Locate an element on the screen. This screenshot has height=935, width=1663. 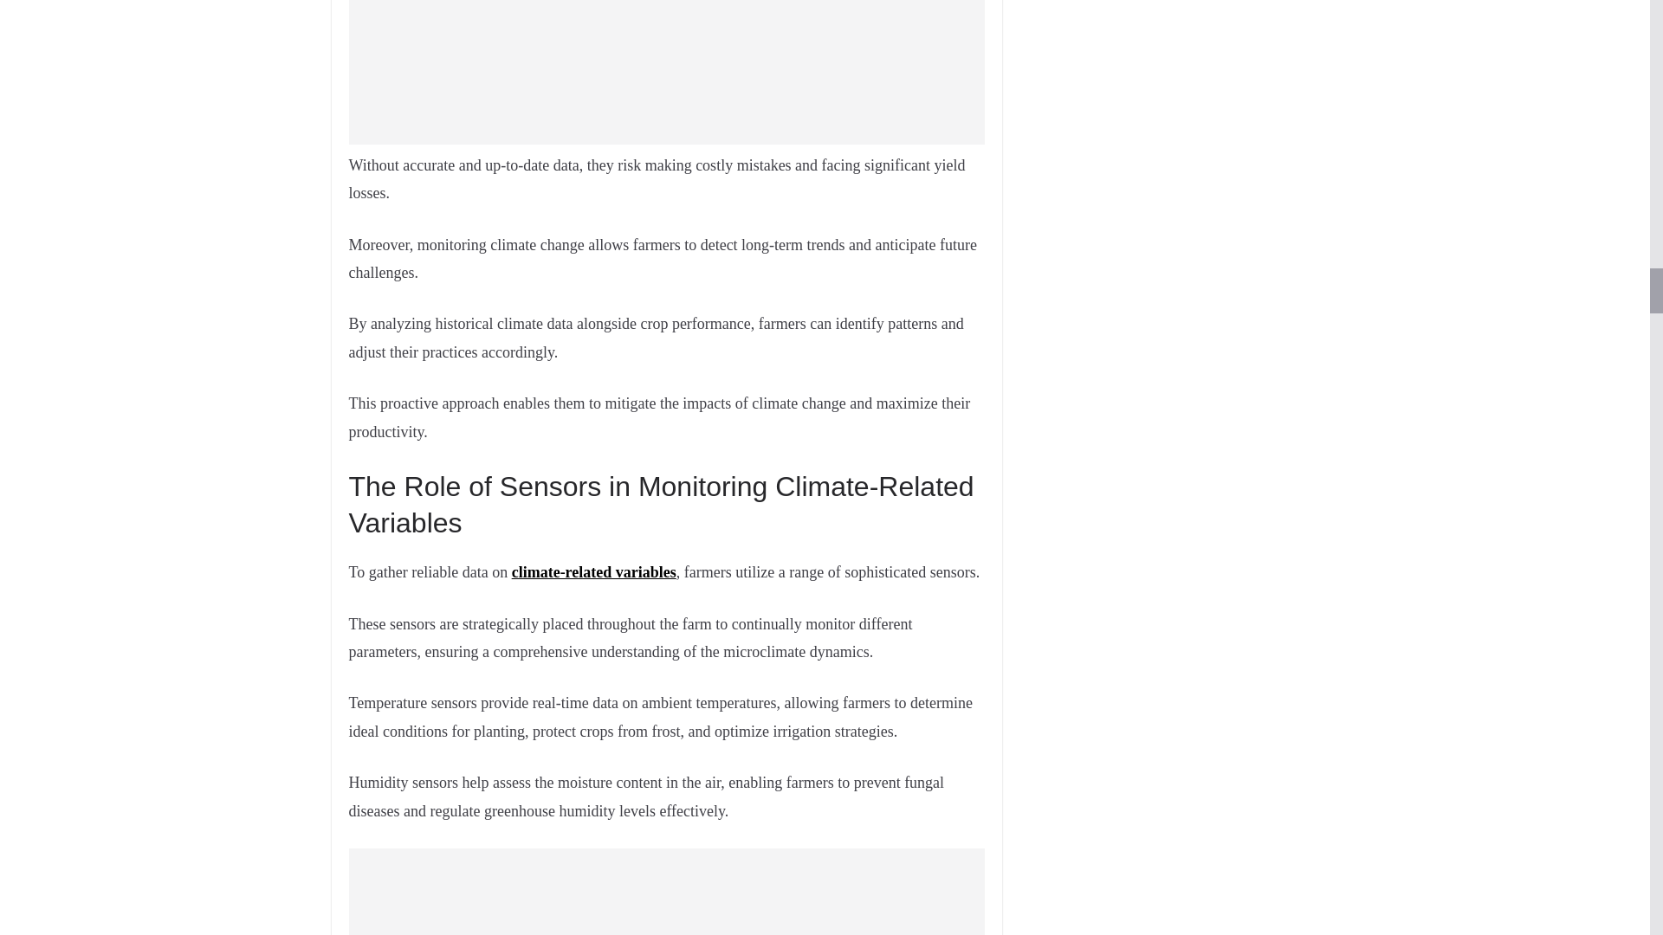
climate-related variables is located at coordinates (594, 571).